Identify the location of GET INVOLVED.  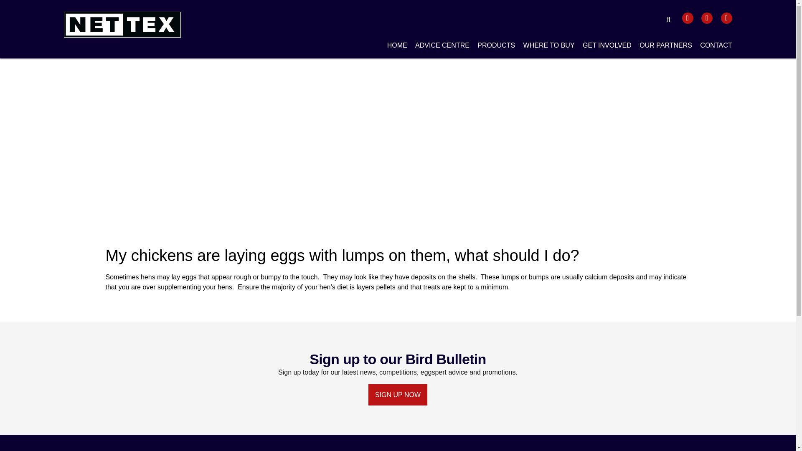
(607, 47).